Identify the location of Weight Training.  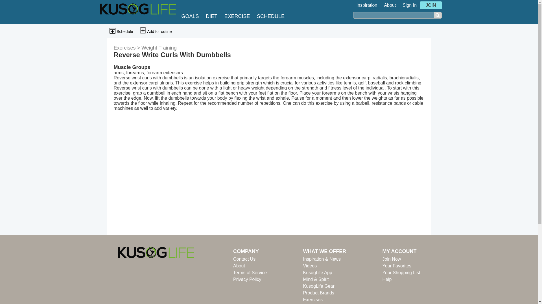
(159, 48).